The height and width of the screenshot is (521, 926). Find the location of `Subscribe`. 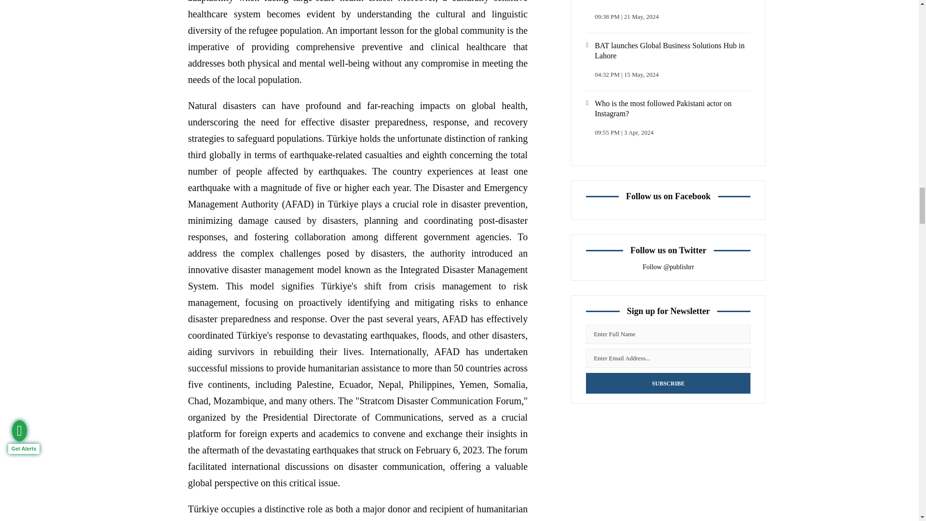

Subscribe is located at coordinates (668, 383).